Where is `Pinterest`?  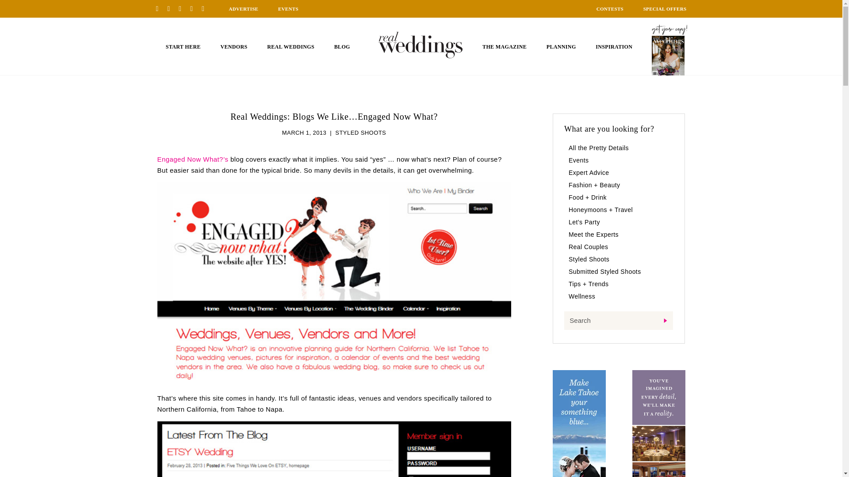
Pinterest is located at coordinates (160, 8).